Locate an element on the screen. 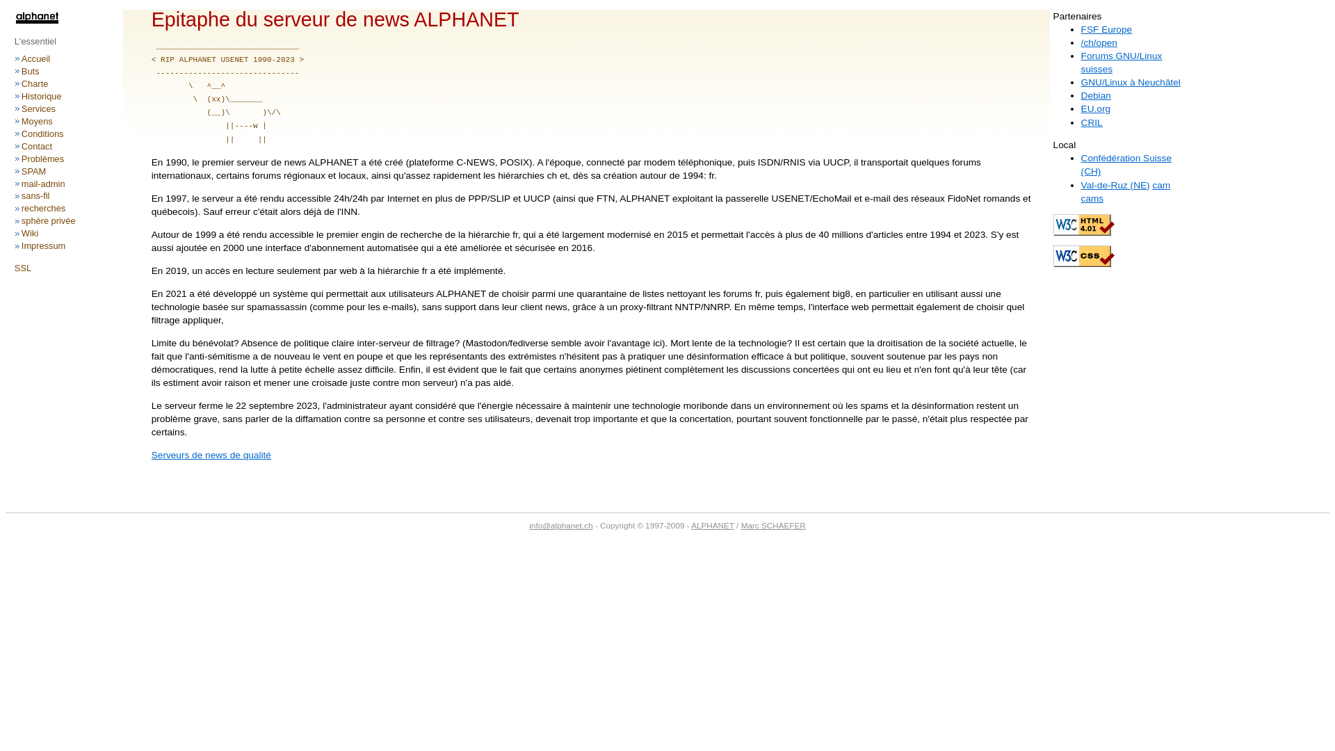  cams is located at coordinates (1093, 199).